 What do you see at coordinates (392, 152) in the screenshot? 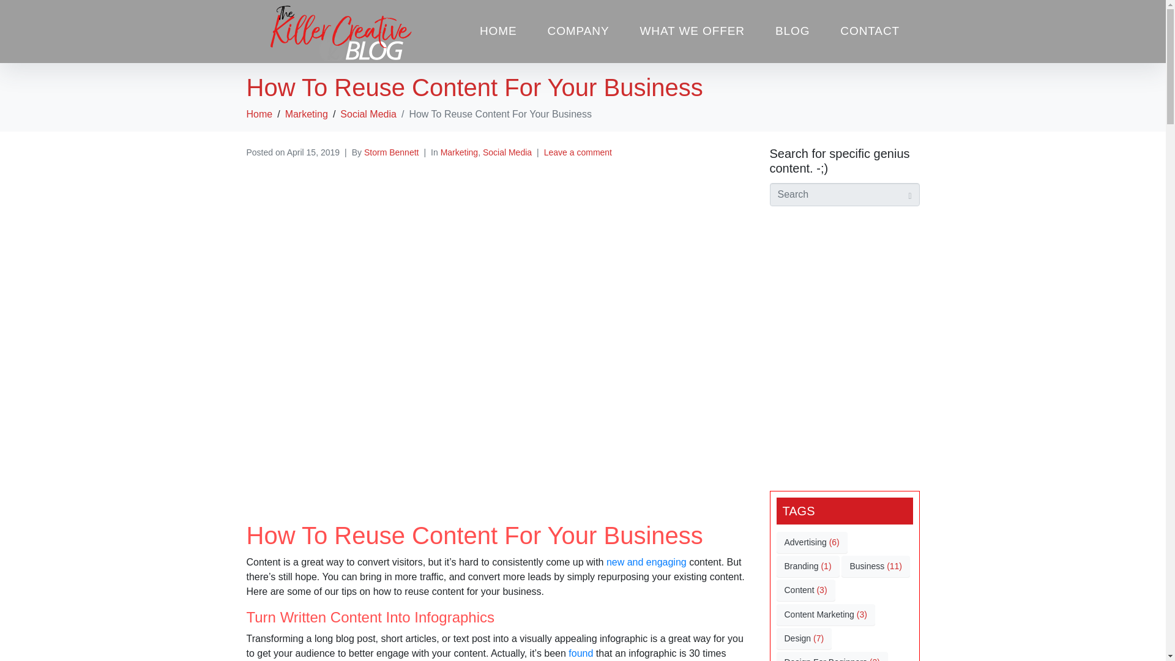
I see `Storm Bennett` at bounding box center [392, 152].